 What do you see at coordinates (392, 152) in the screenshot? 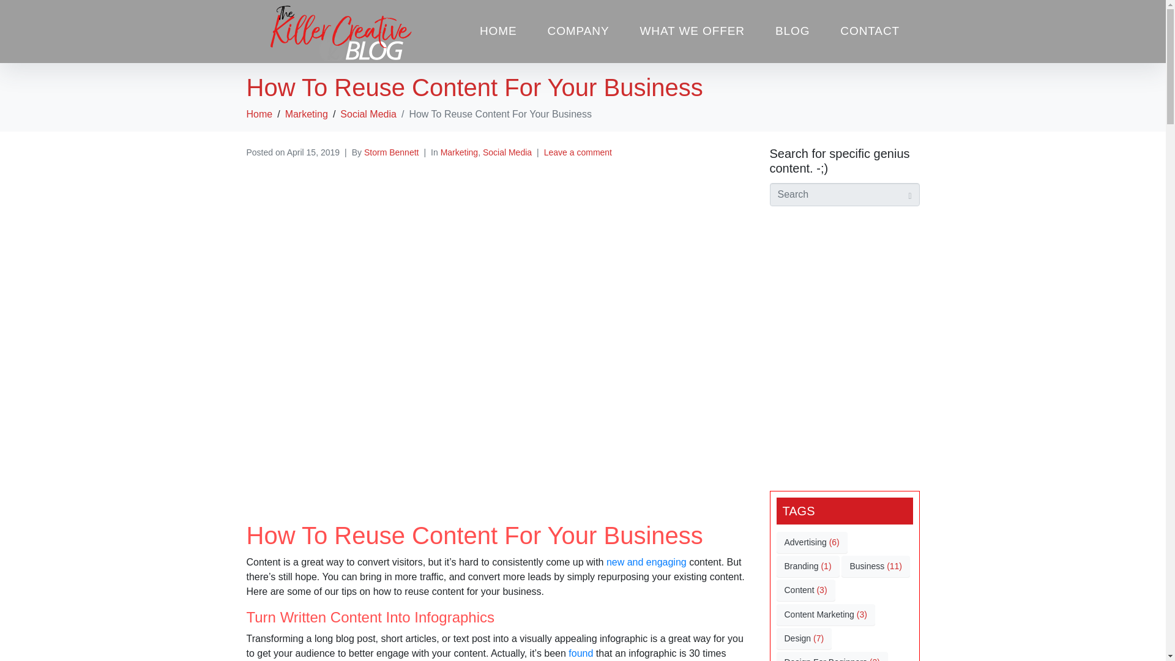
I see `Storm Bennett` at bounding box center [392, 152].